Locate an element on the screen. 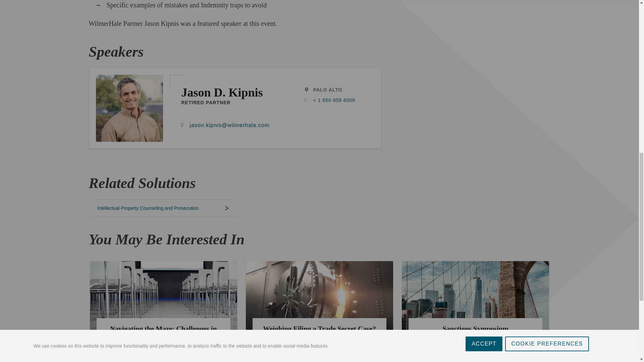  PALO ALTO is located at coordinates (328, 90).